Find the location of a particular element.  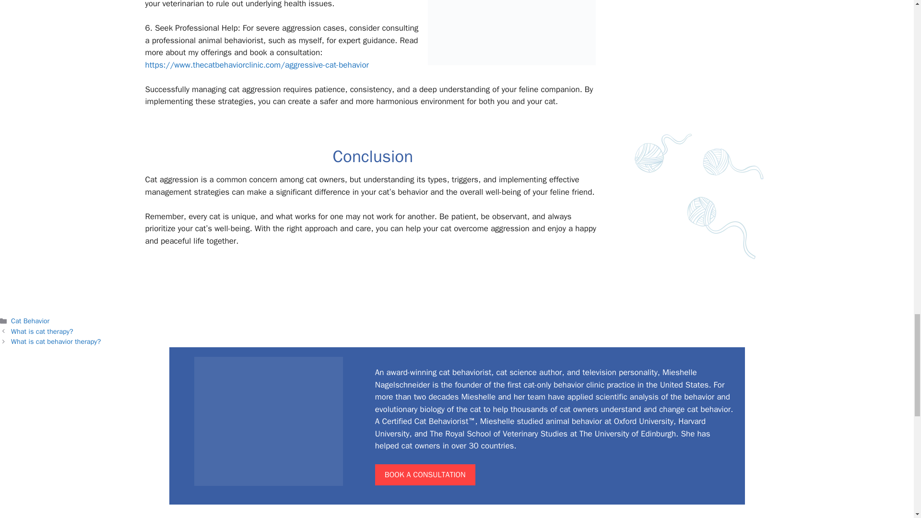

BOOK A CONSULTATION is located at coordinates (425, 474).